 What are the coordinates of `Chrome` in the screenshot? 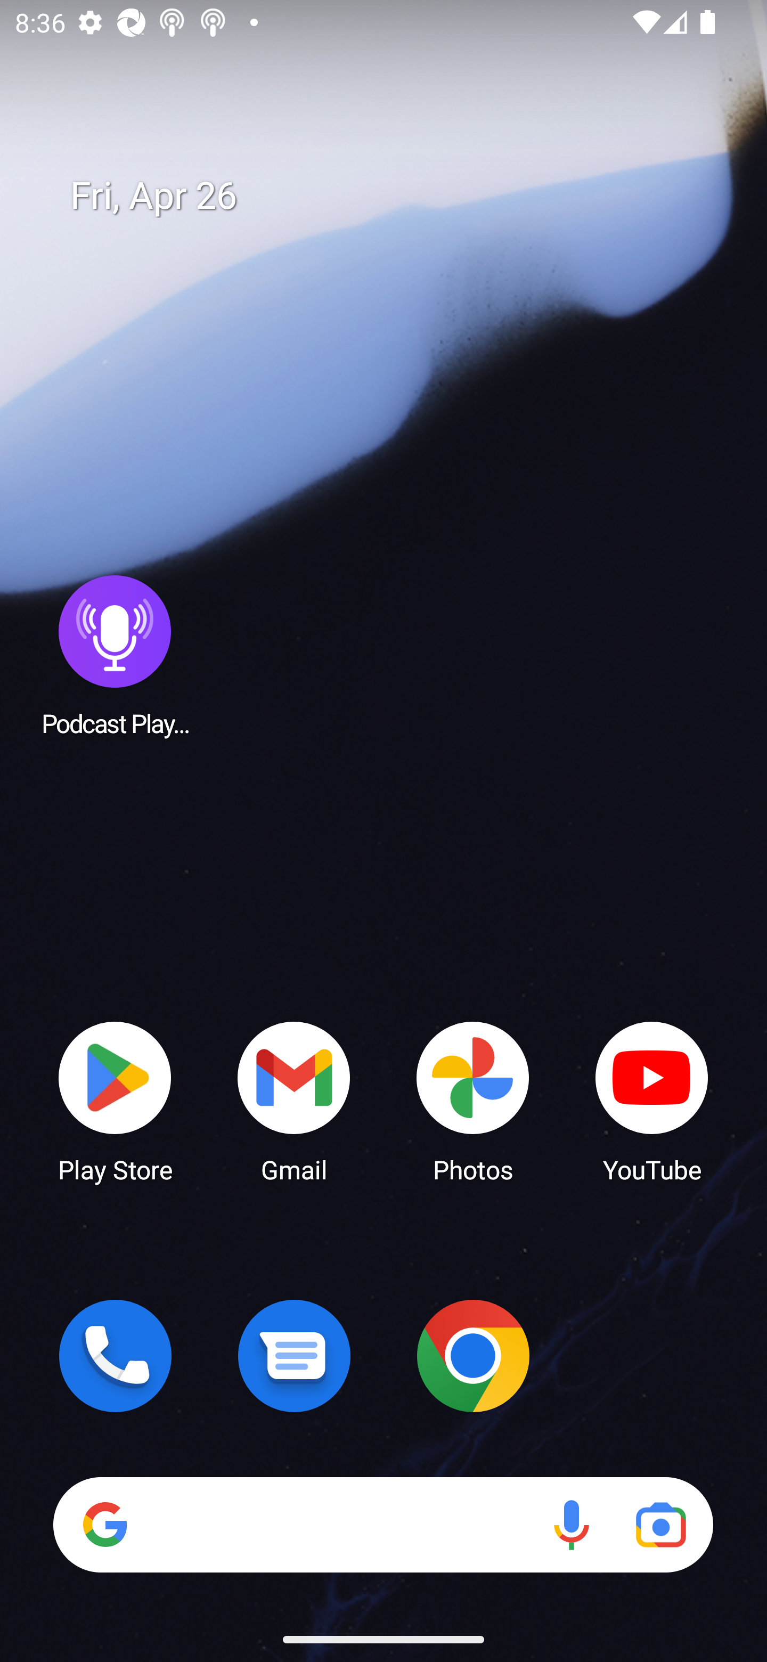 It's located at (473, 1356).